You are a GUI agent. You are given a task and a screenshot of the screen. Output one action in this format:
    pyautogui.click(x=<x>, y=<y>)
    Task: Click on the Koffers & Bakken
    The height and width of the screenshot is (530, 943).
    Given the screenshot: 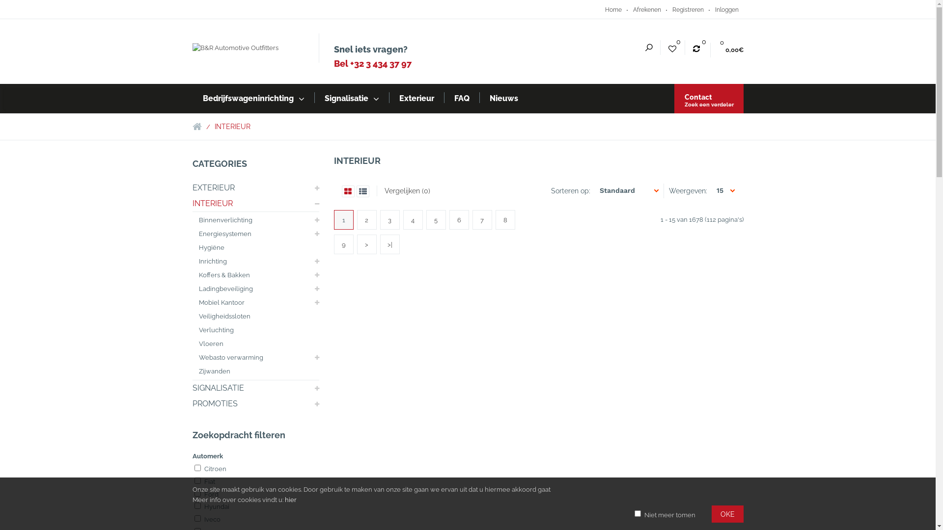 What is the action you would take?
    pyautogui.click(x=224, y=275)
    